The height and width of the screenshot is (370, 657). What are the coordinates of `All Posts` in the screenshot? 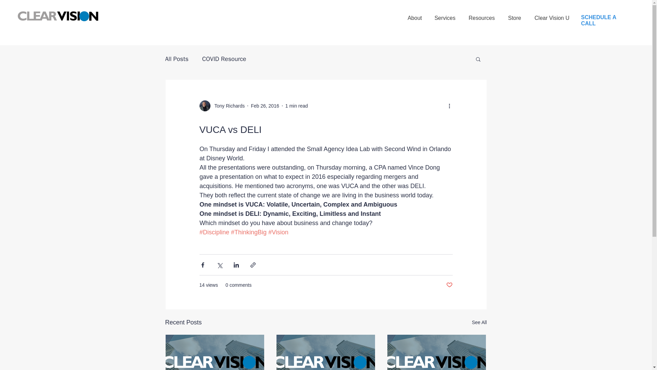 It's located at (176, 59).